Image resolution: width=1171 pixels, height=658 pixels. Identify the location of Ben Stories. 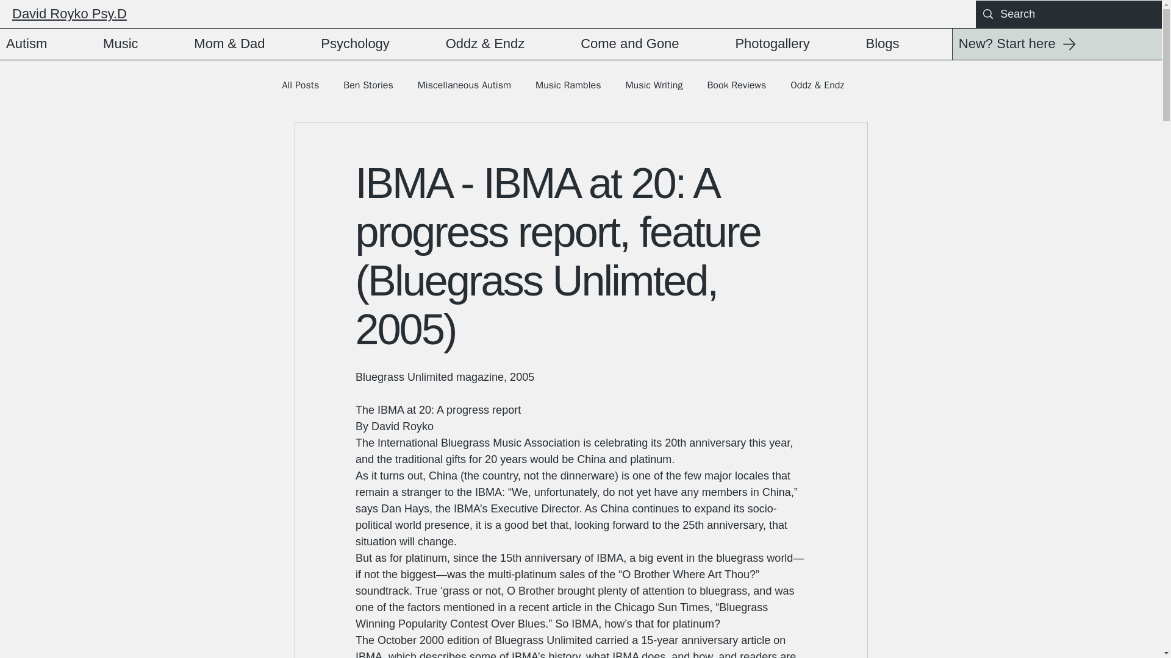
(367, 85).